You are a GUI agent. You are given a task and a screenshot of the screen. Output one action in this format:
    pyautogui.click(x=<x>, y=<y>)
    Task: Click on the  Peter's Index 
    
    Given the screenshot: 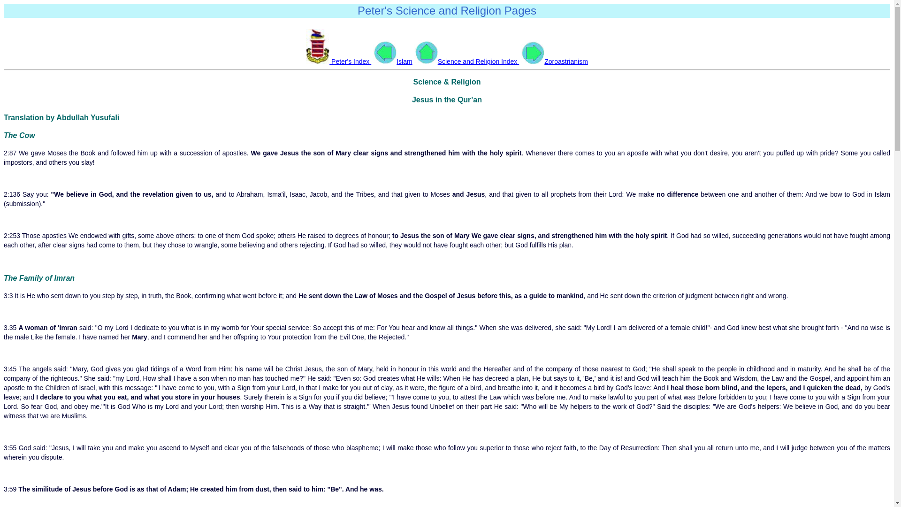 What is the action you would take?
    pyautogui.click(x=339, y=61)
    